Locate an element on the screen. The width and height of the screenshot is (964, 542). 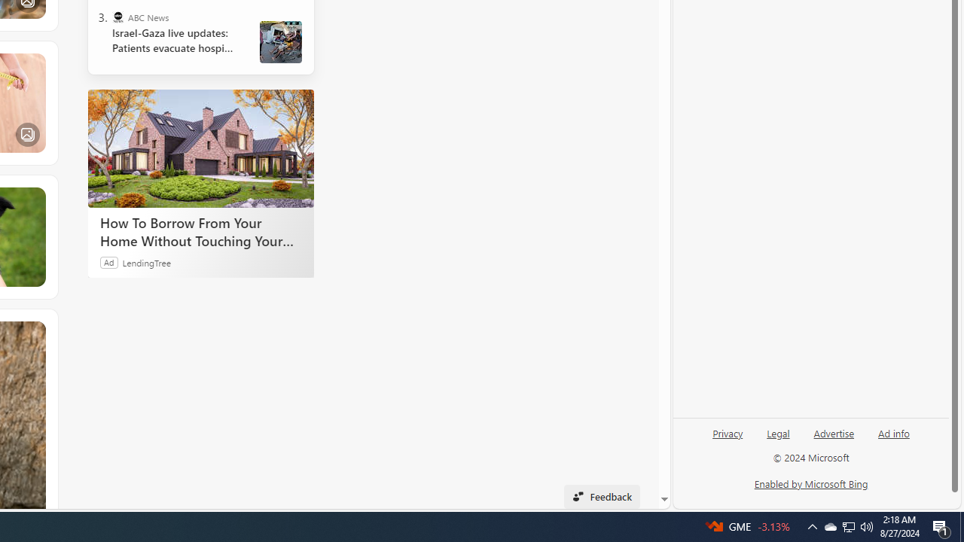
Advertise is located at coordinates (834, 432).